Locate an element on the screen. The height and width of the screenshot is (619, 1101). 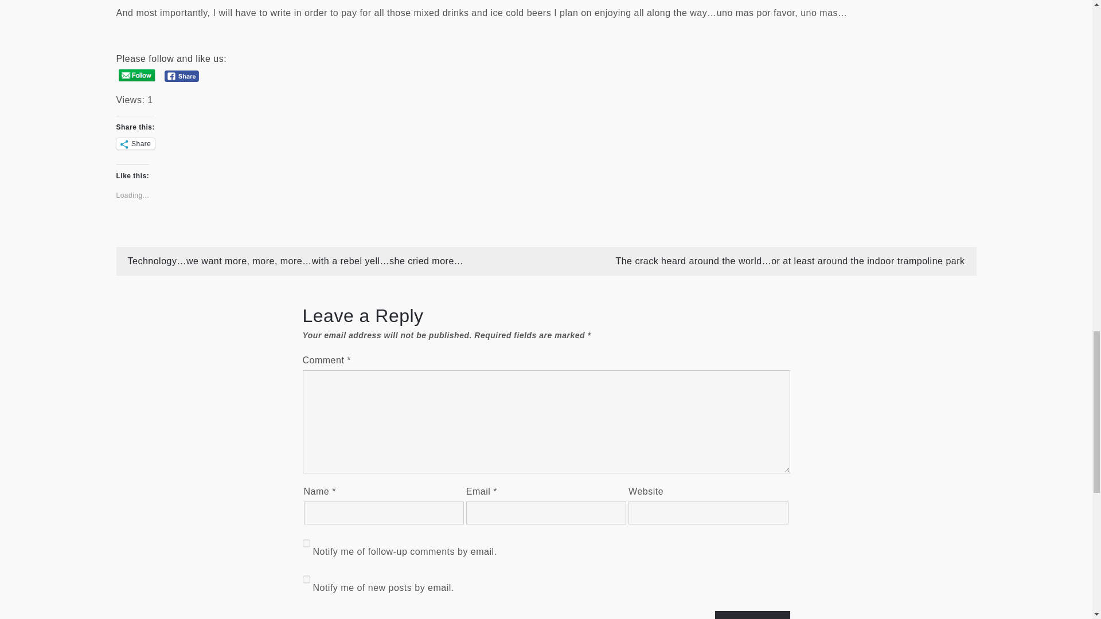
Post Comment is located at coordinates (752, 614).